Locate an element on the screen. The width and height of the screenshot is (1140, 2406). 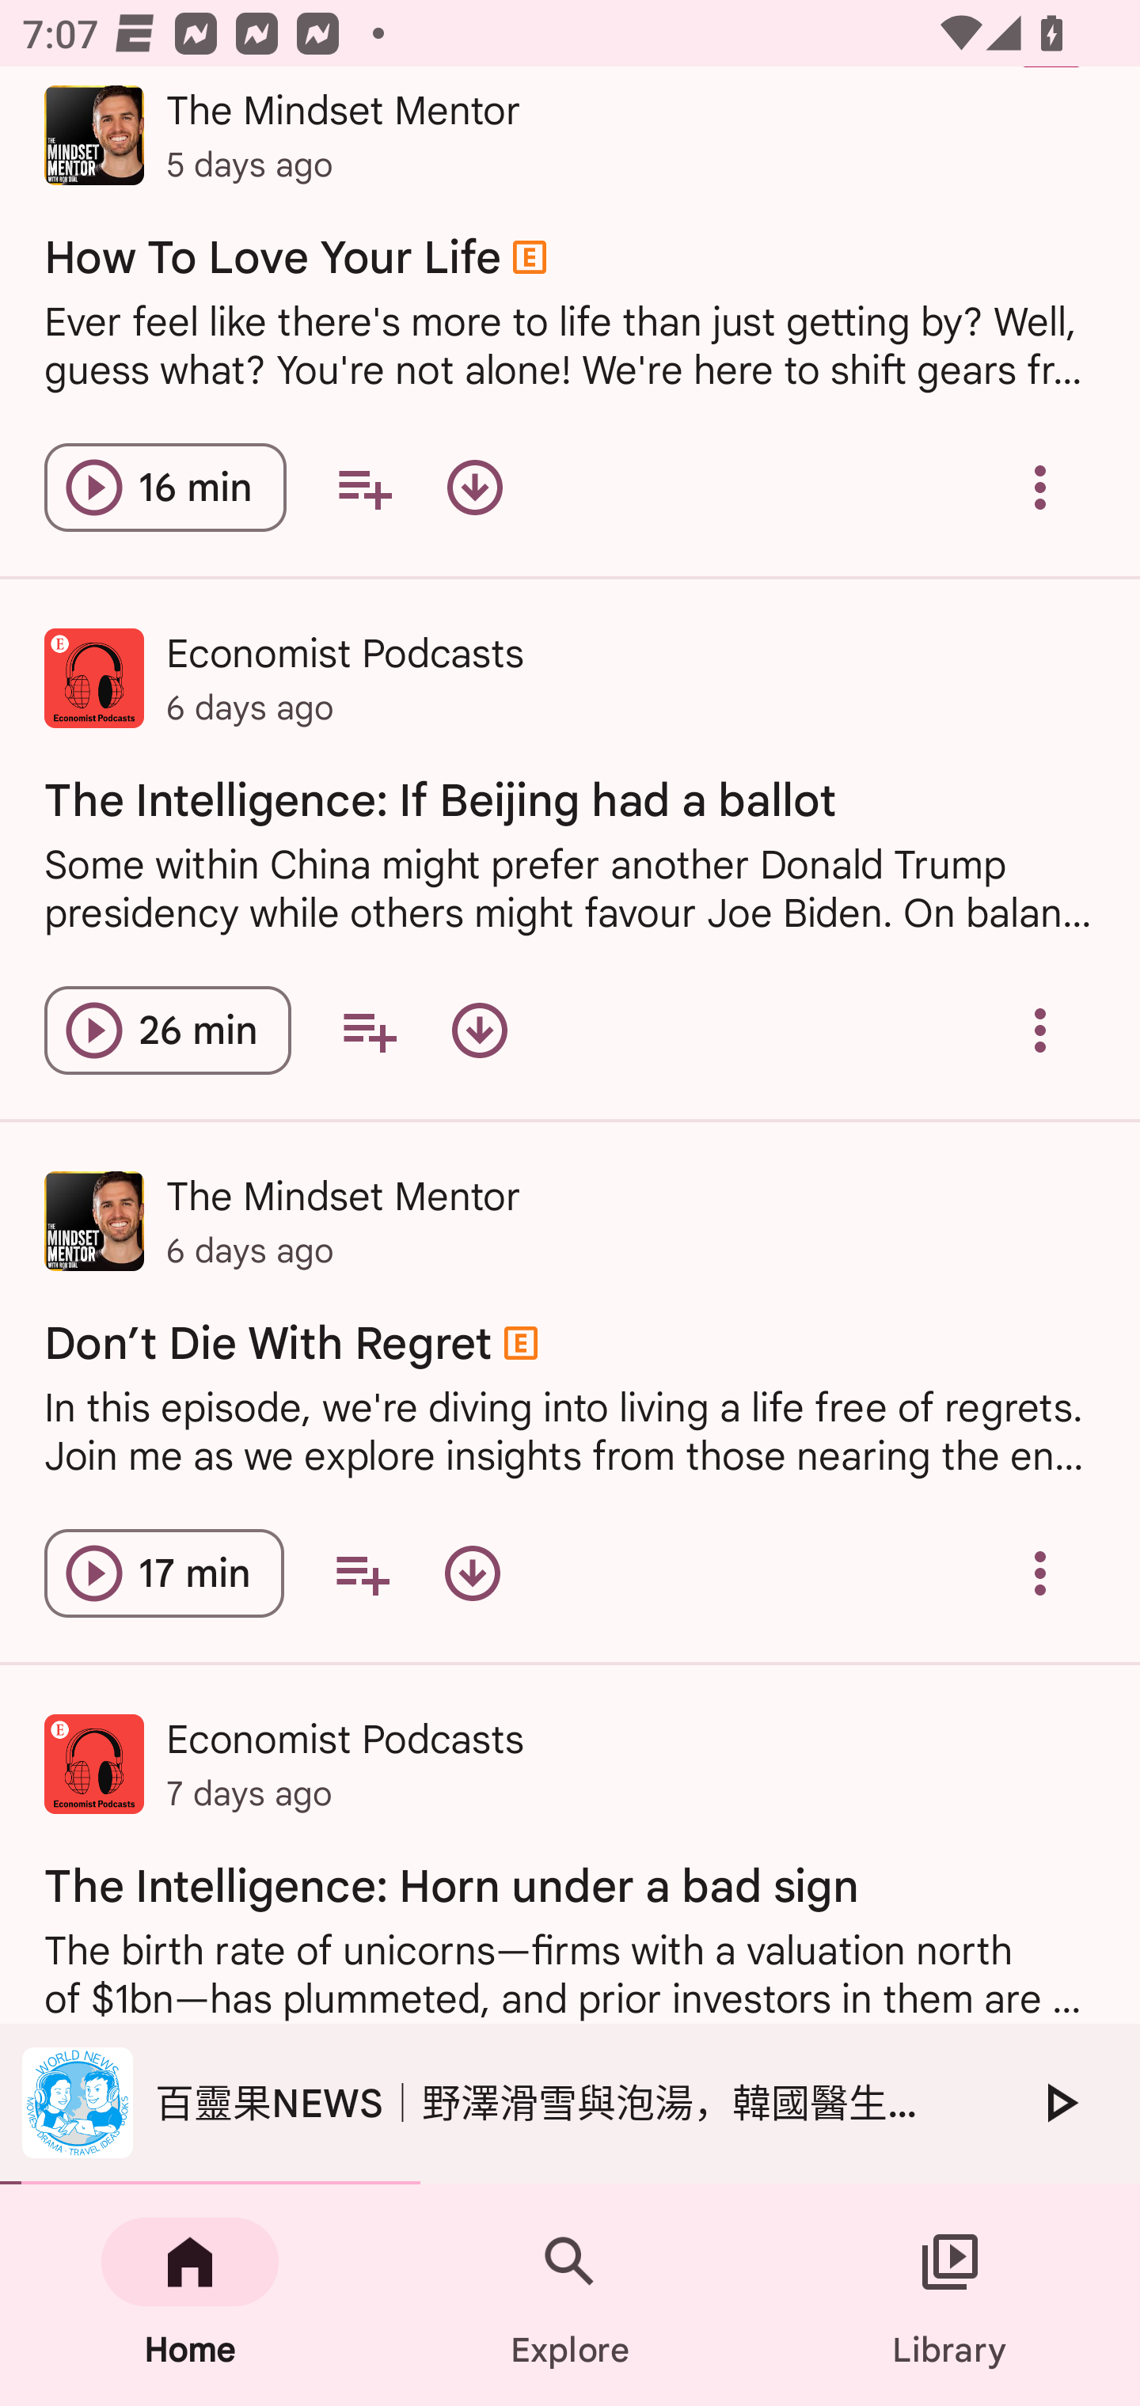
Add to your queue is located at coordinates (369, 1030).